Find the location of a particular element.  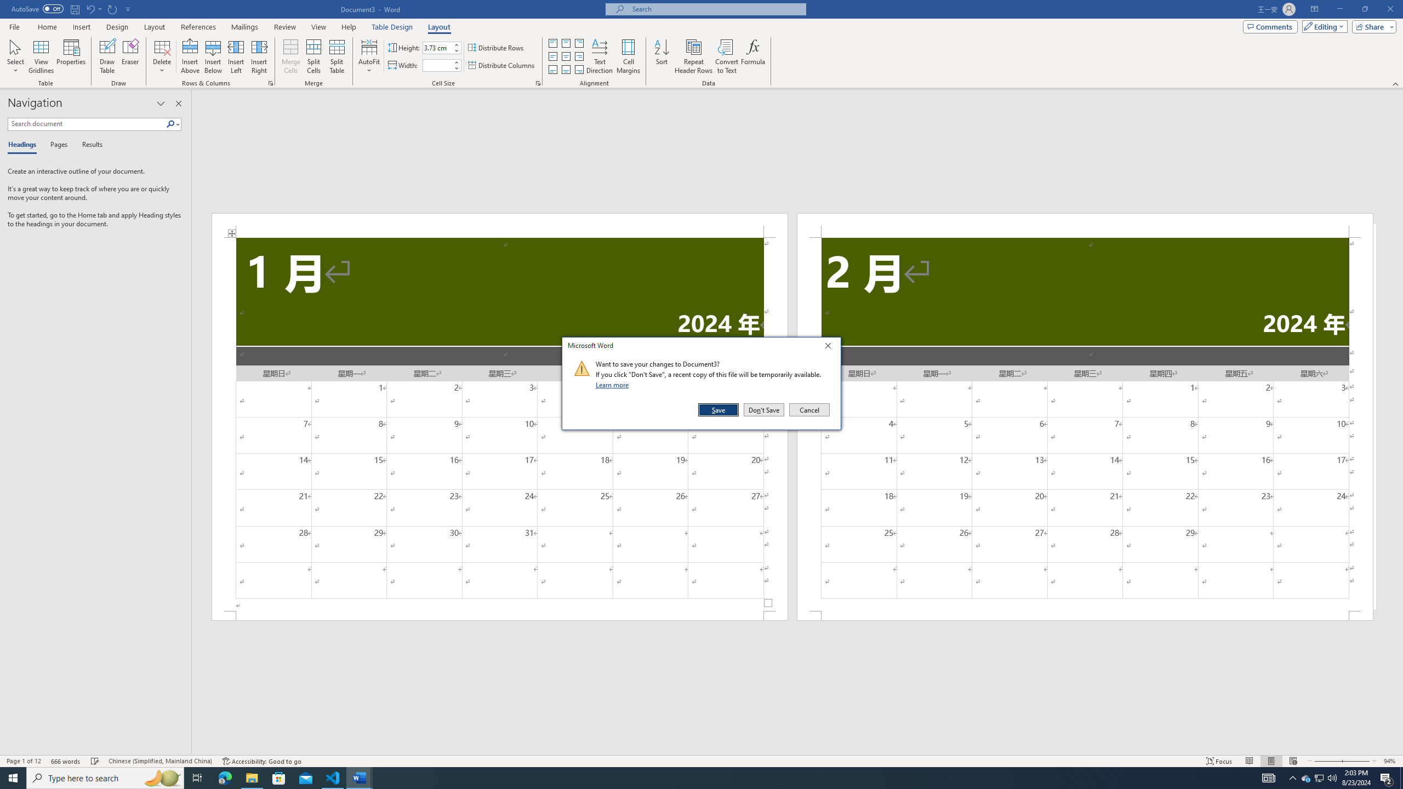

Web Layout is located at coordinates (1293, 761).